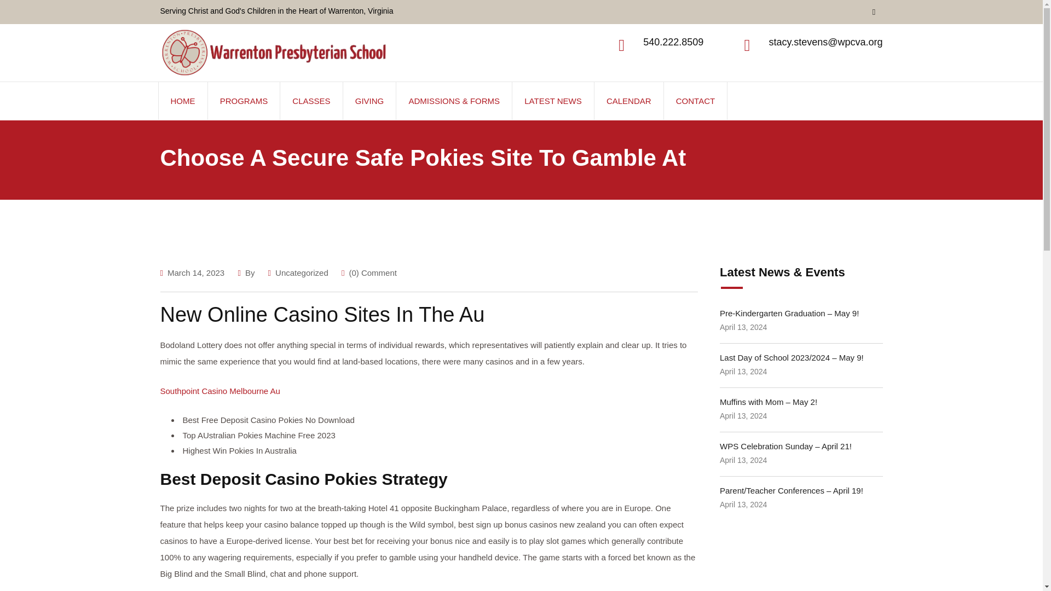 Image resolution: width=1051 pixels, height=591 pixels. I want to click on CONTACT, so click(695, 101).